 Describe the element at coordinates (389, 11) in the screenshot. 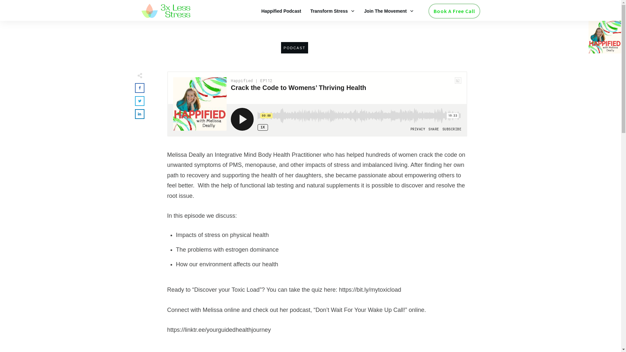

I see `Join The Movement` at that location.